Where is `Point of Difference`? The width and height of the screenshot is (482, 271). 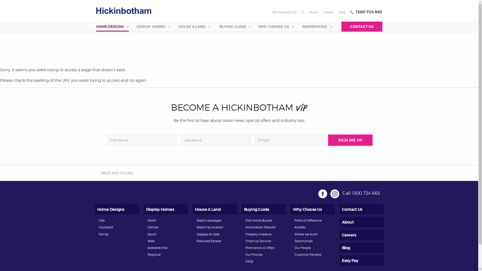 Point of Difference is located at coordinates (308, 220).